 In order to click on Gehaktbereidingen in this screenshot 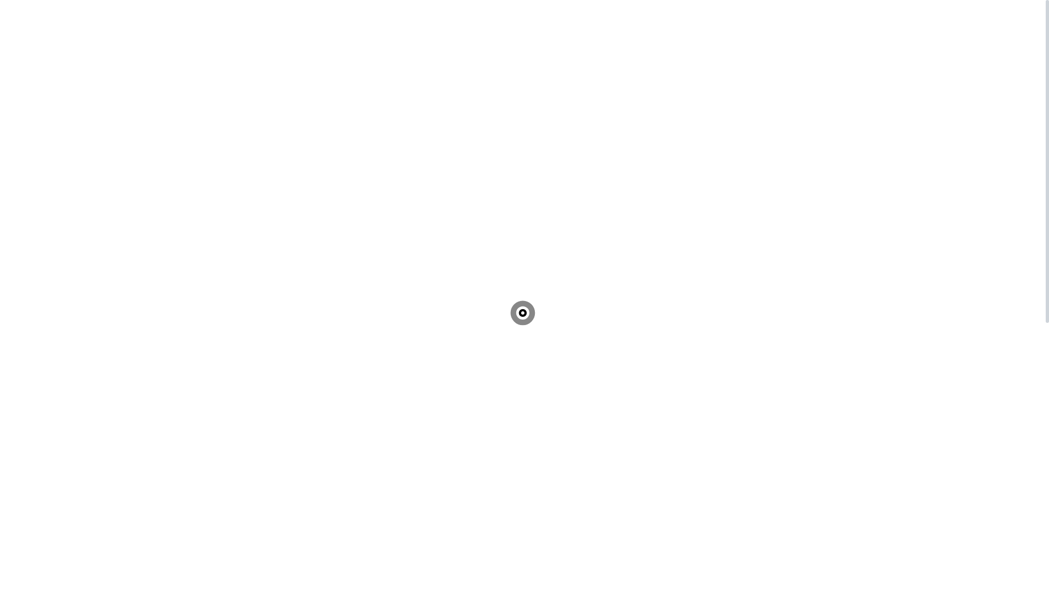, I will do `click(81, 92)`.